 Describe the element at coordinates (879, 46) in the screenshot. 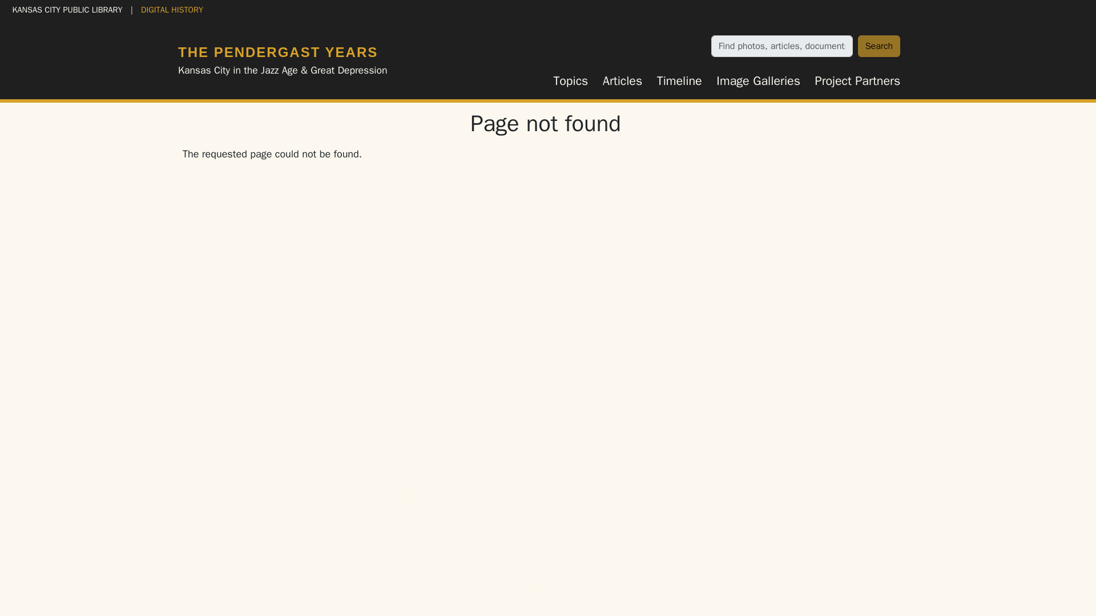

I see `Search` at that location.